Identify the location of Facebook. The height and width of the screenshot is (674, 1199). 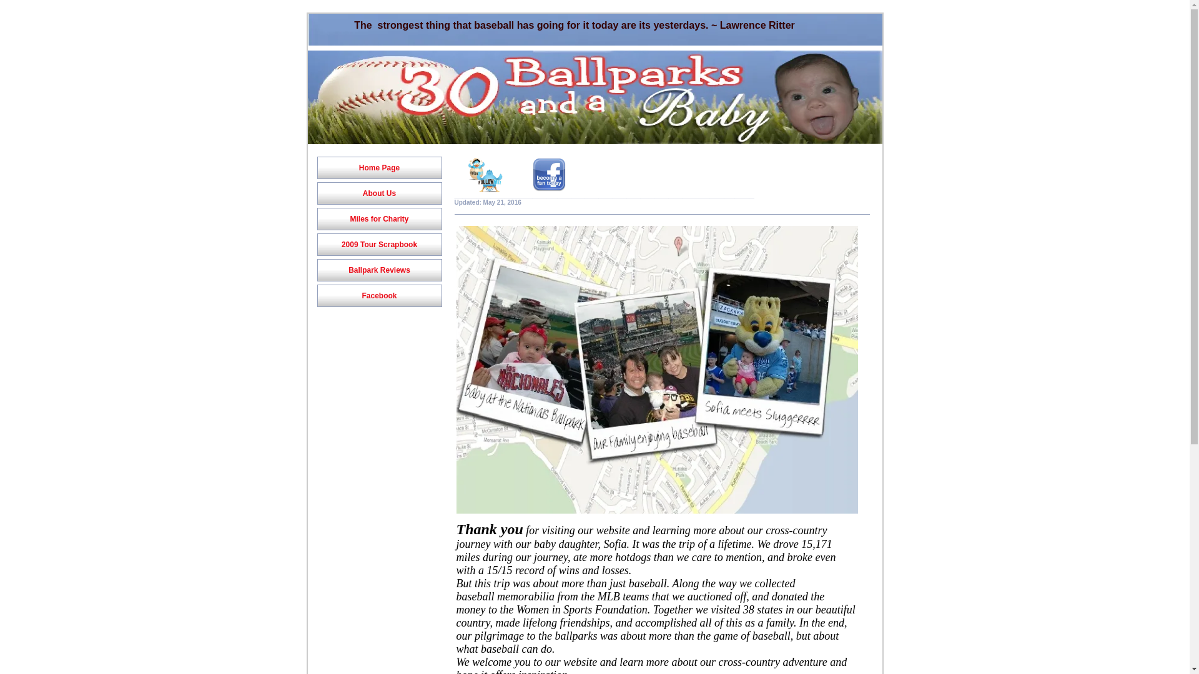
(379, 296).